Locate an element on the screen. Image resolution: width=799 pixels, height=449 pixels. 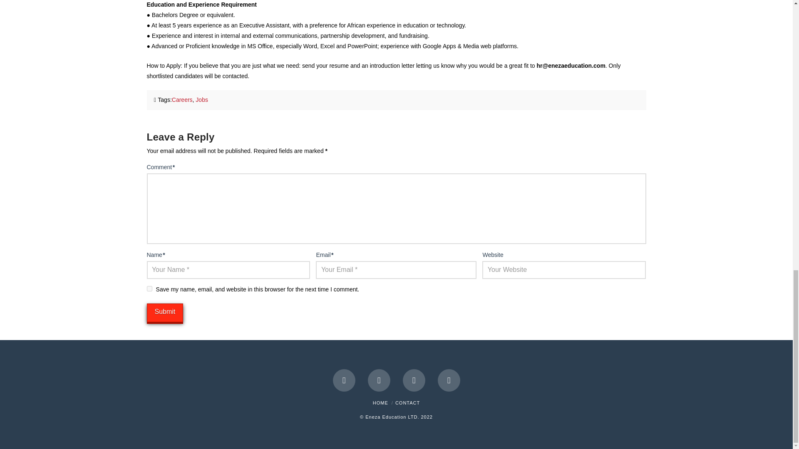
CONTACT is located at coordinates (408, 403).